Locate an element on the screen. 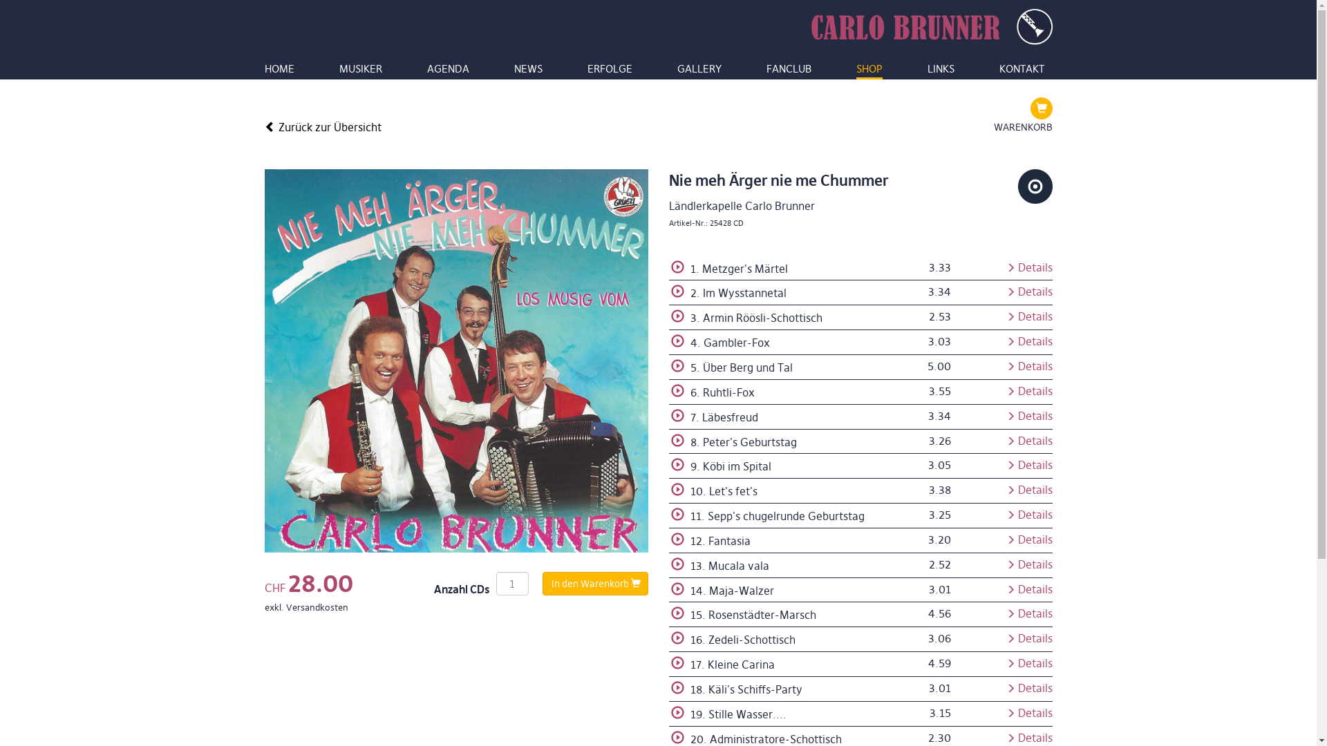 This screenshot has width=1327, height=746. SHOP is located at coordinates (869, 72).